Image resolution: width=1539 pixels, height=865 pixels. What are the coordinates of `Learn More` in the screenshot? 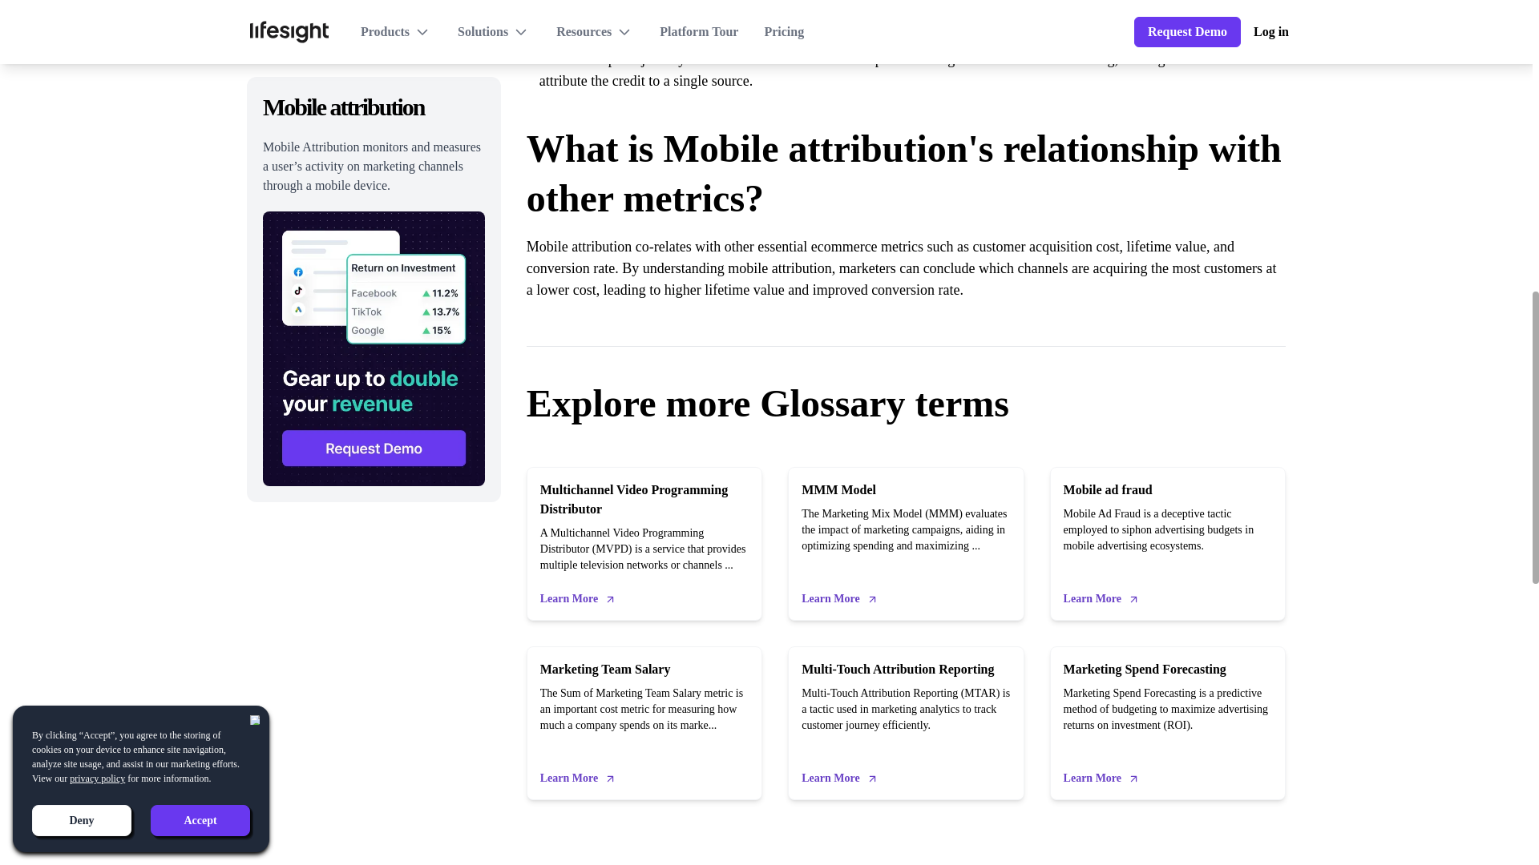 It's located at (569, 599).